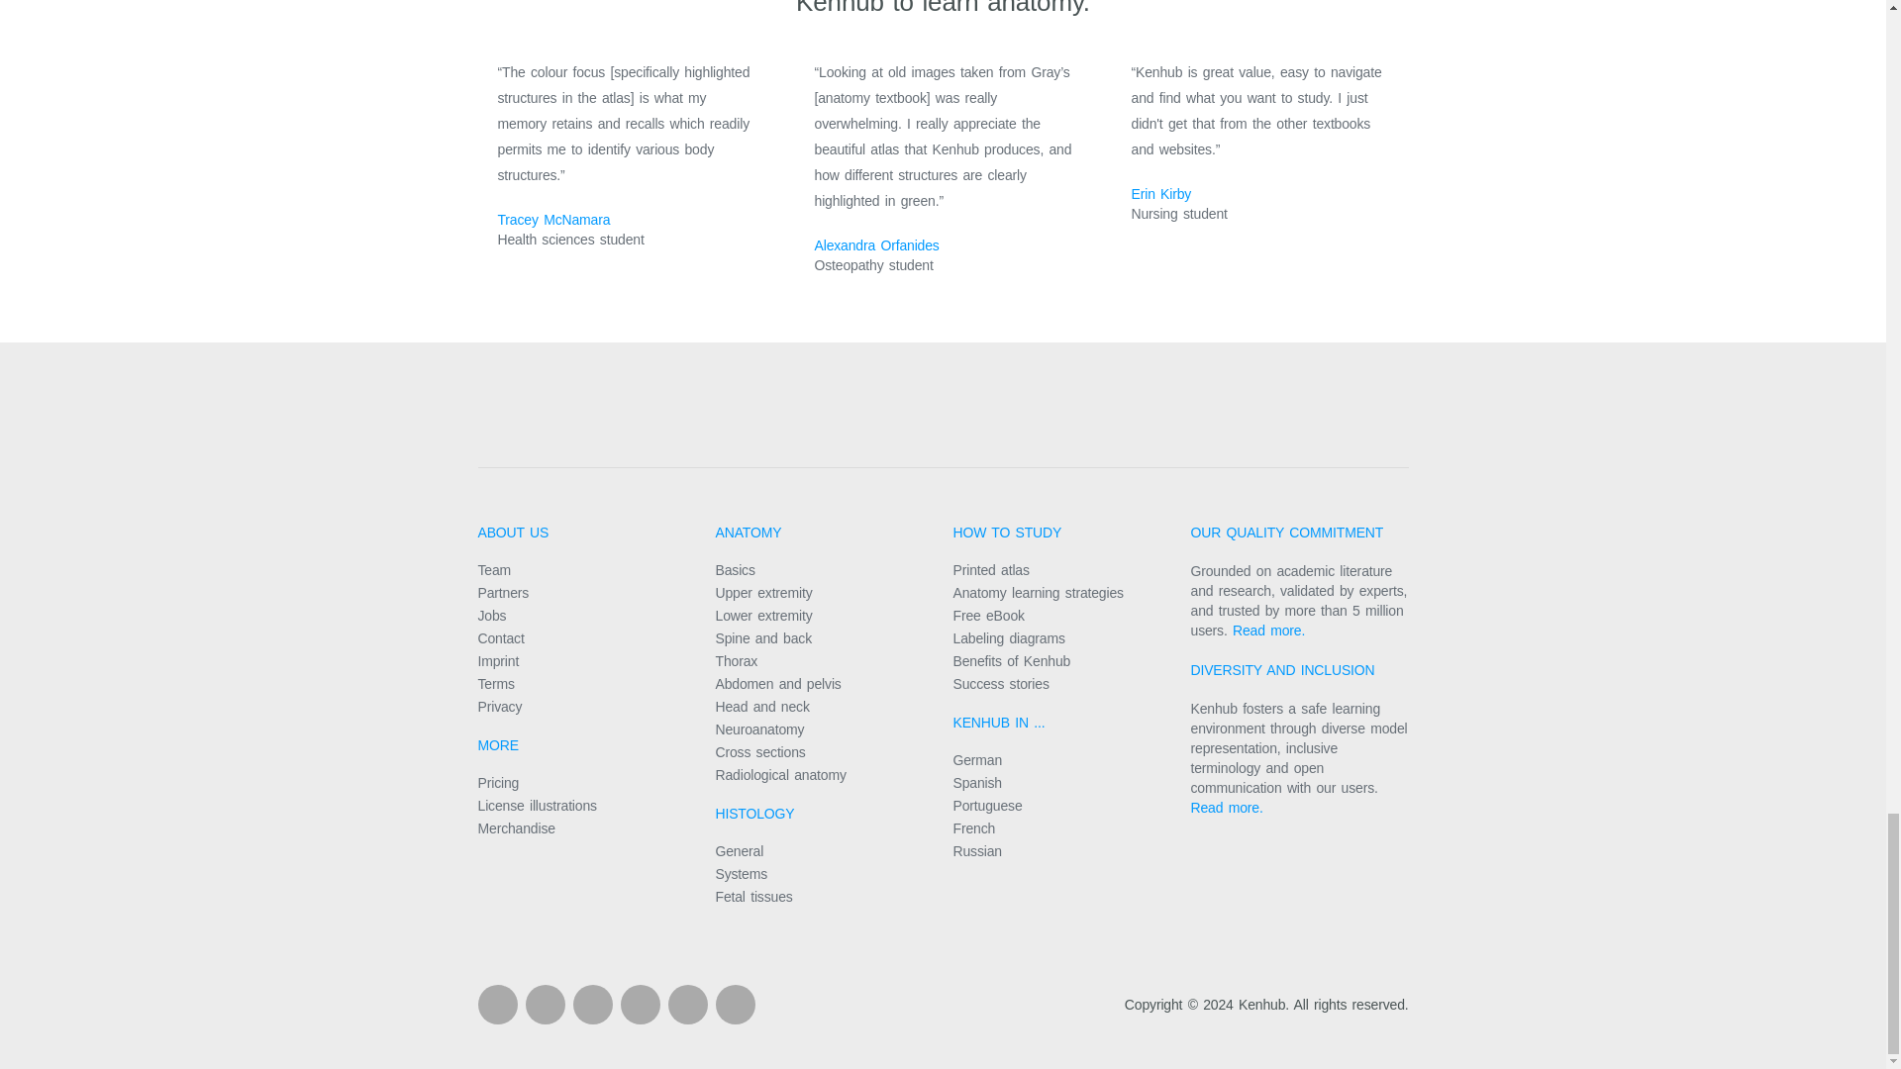  Describe the element at coordinates (735, 570) in the screenshot. I see `Basics` at that location.